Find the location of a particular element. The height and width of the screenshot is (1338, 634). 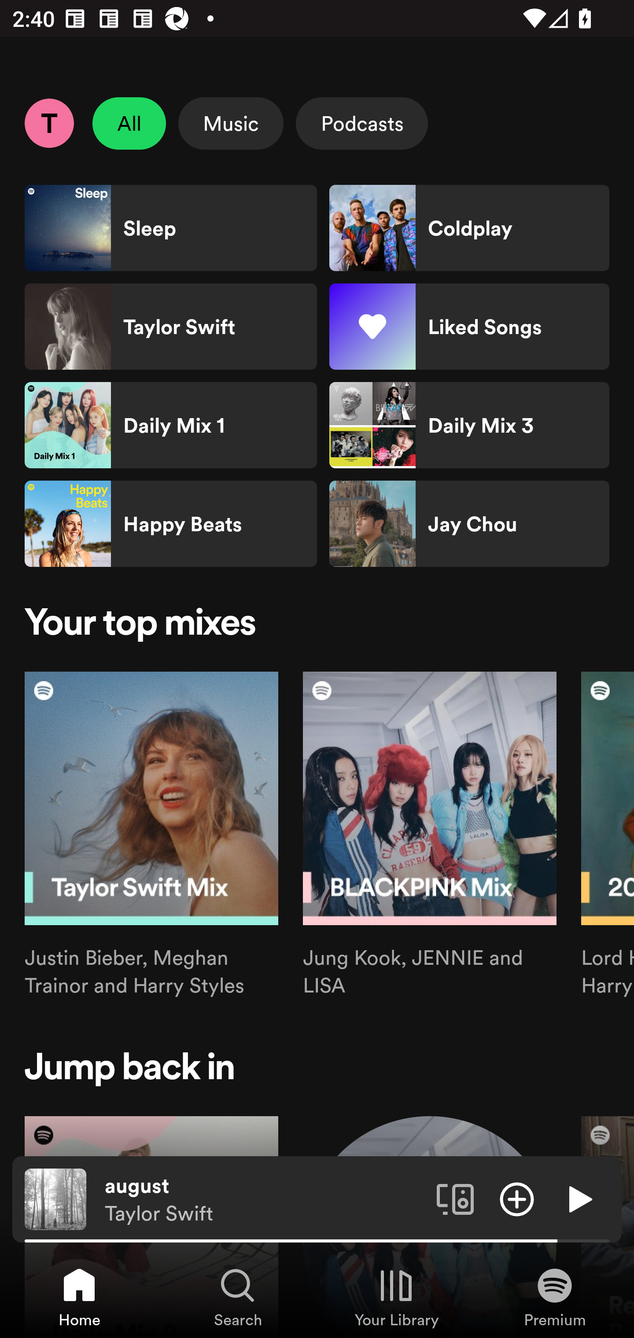

Daily Mix 1 Shortcut Daily Mix 1 is located at coordinates (171, 425).